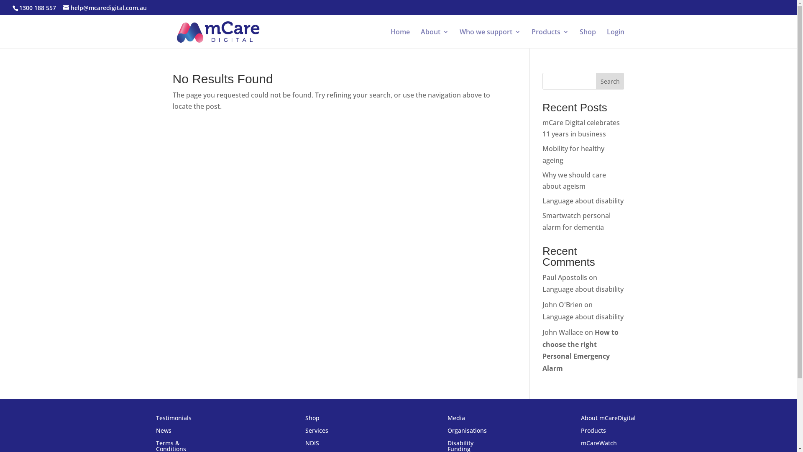 Image resolution: width=803 pixels, height=452 pixels. I want to click on Paul Apostolis, so click(565, 277).